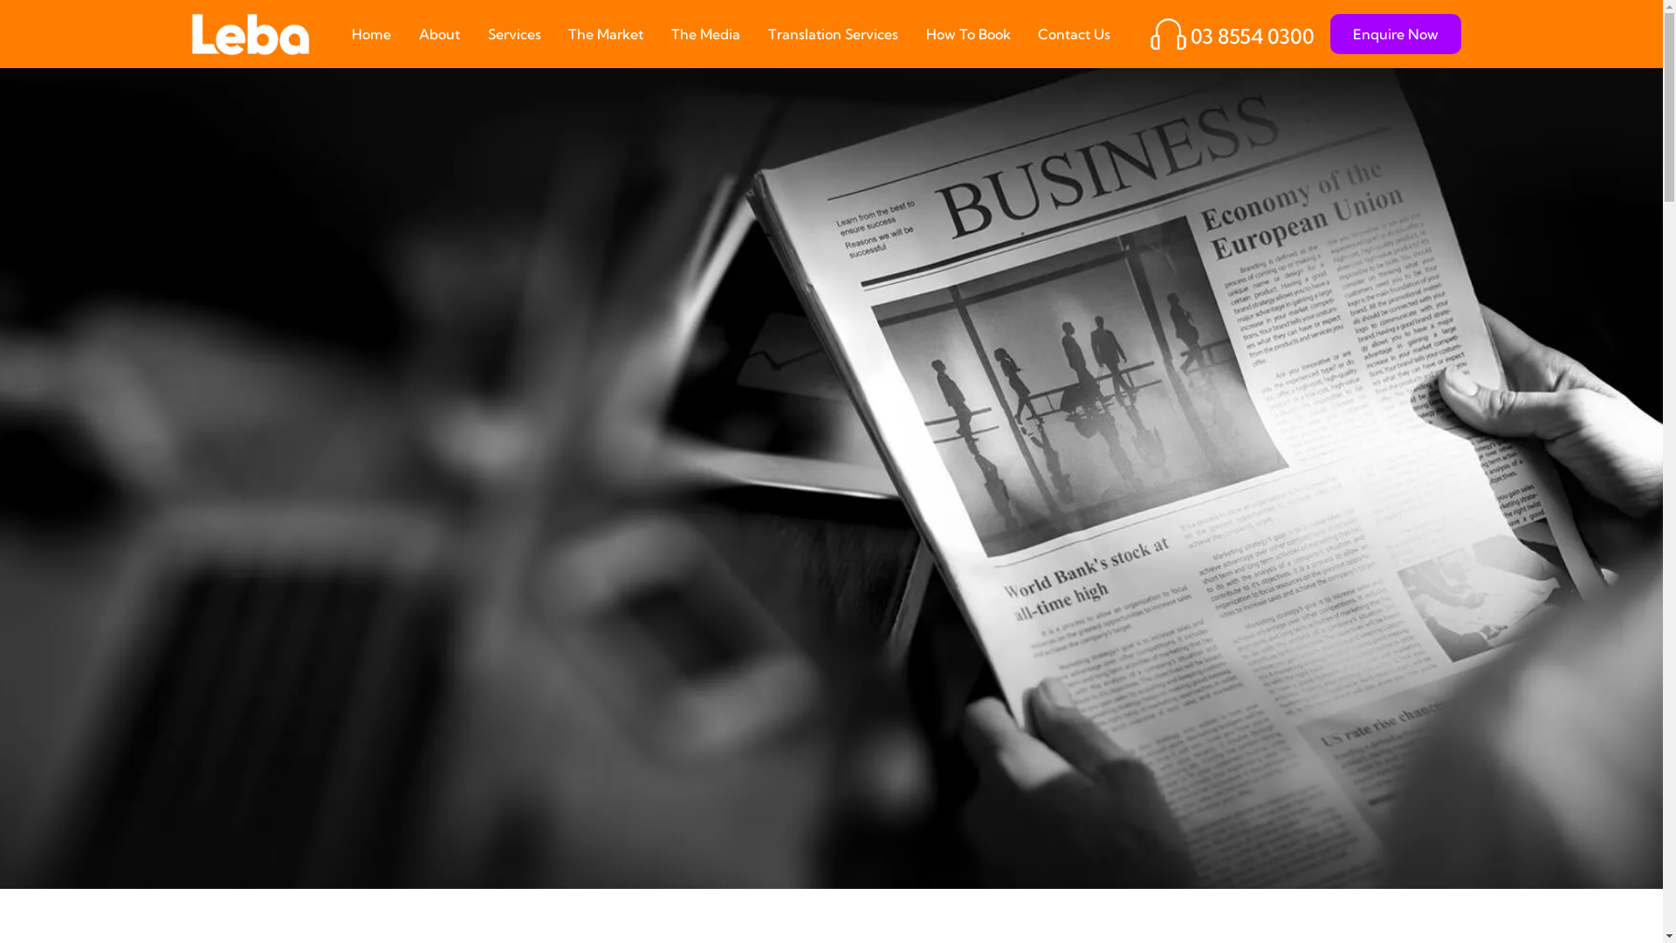 Image resolution: width=1676 pixels, height=943 pixels. What do you see at coordinates (1074, 33) in the screenshot?
I see `Contact Us` at bounding box center [1074, 33].